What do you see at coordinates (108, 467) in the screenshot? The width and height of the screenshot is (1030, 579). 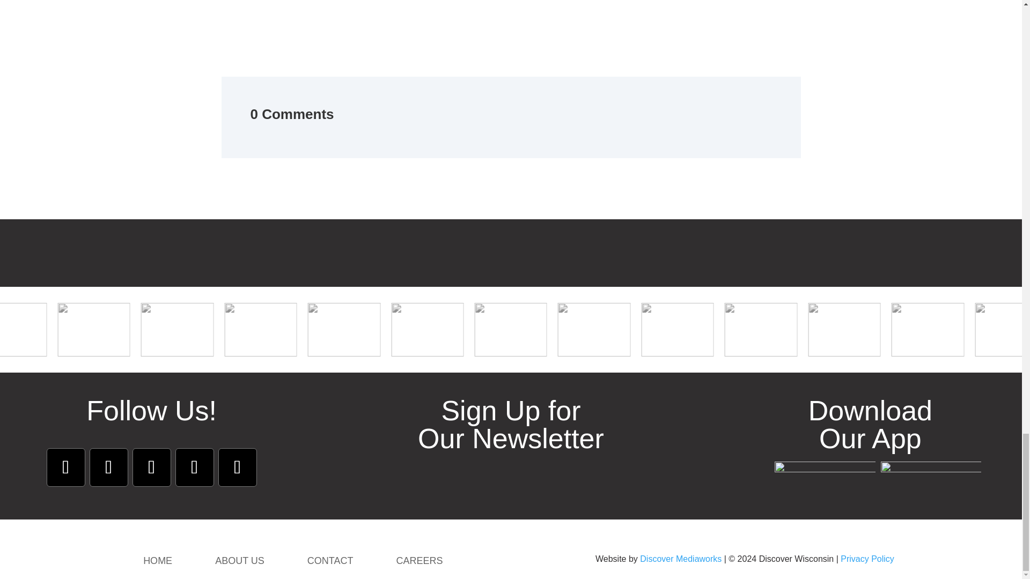 I see `Follow on Instagram` at bounding box center [108, 467].